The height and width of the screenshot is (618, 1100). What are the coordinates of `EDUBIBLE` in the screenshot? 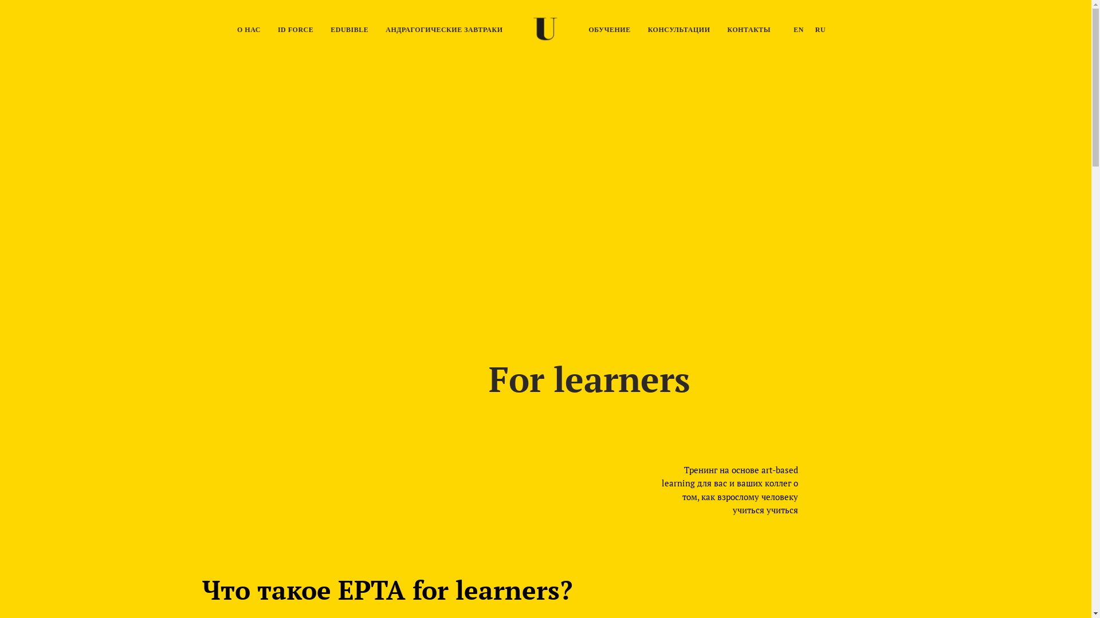 It's located at (349, 30).